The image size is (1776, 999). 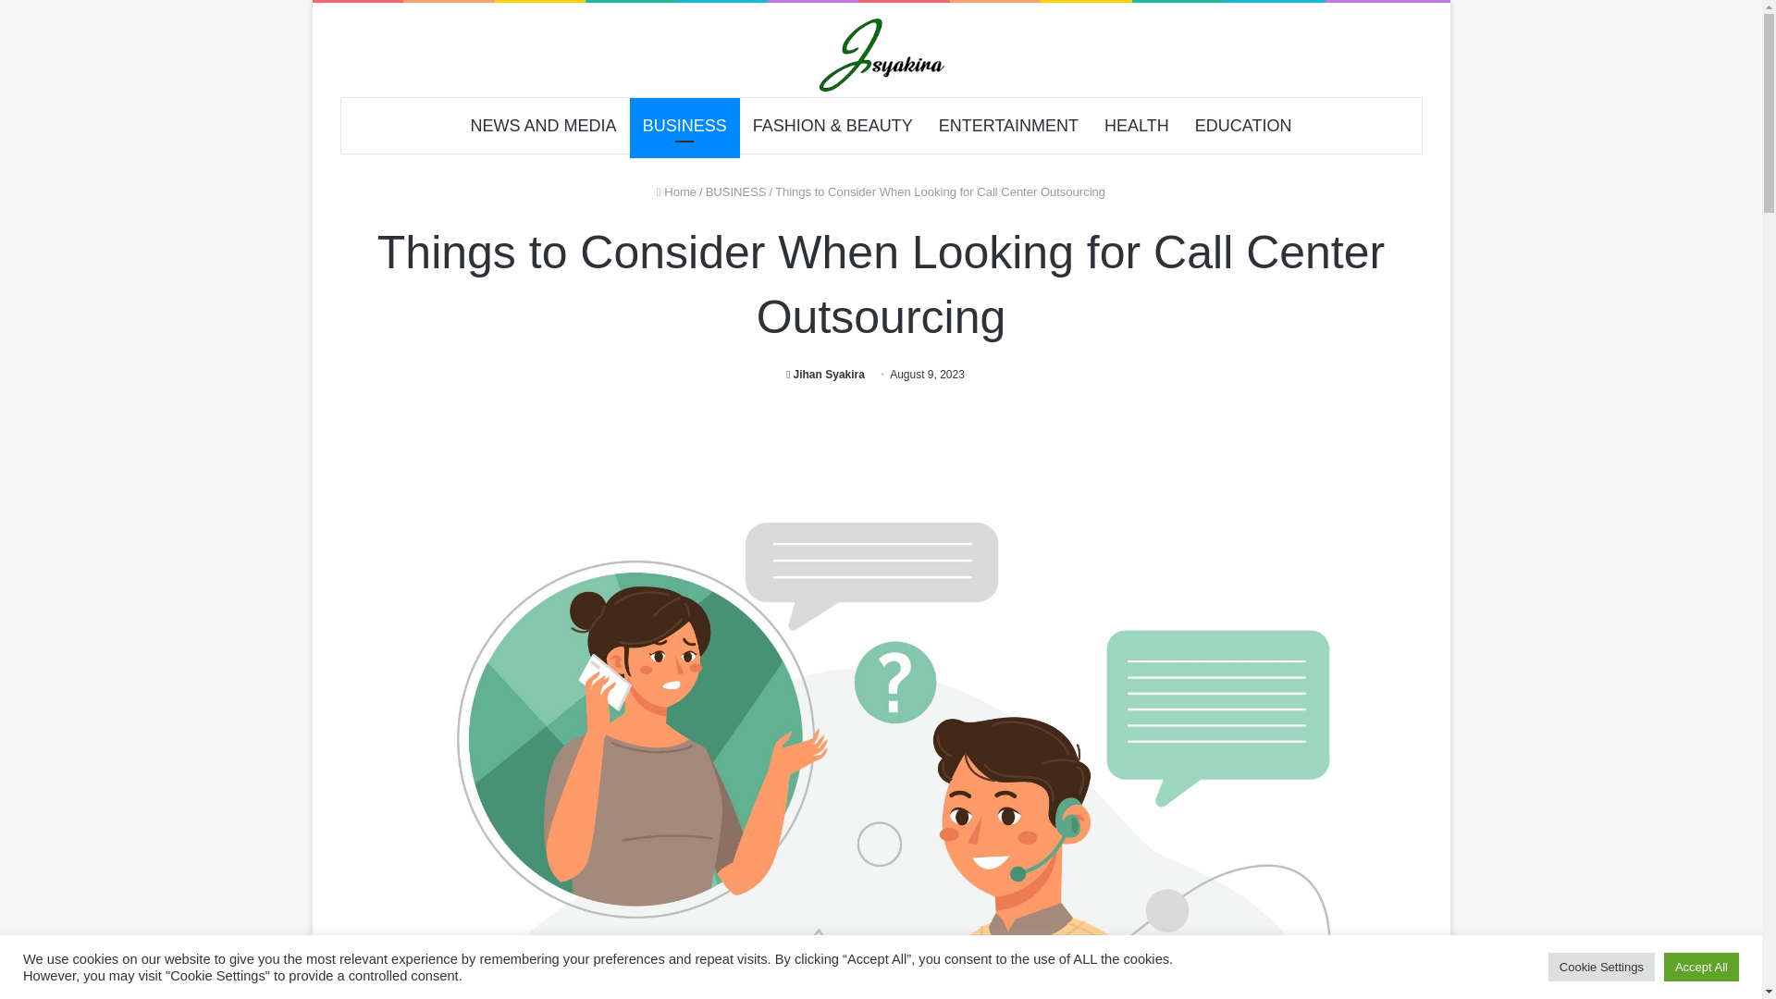 I want to click on Jihan Syakira, so click(x=881, y=55).